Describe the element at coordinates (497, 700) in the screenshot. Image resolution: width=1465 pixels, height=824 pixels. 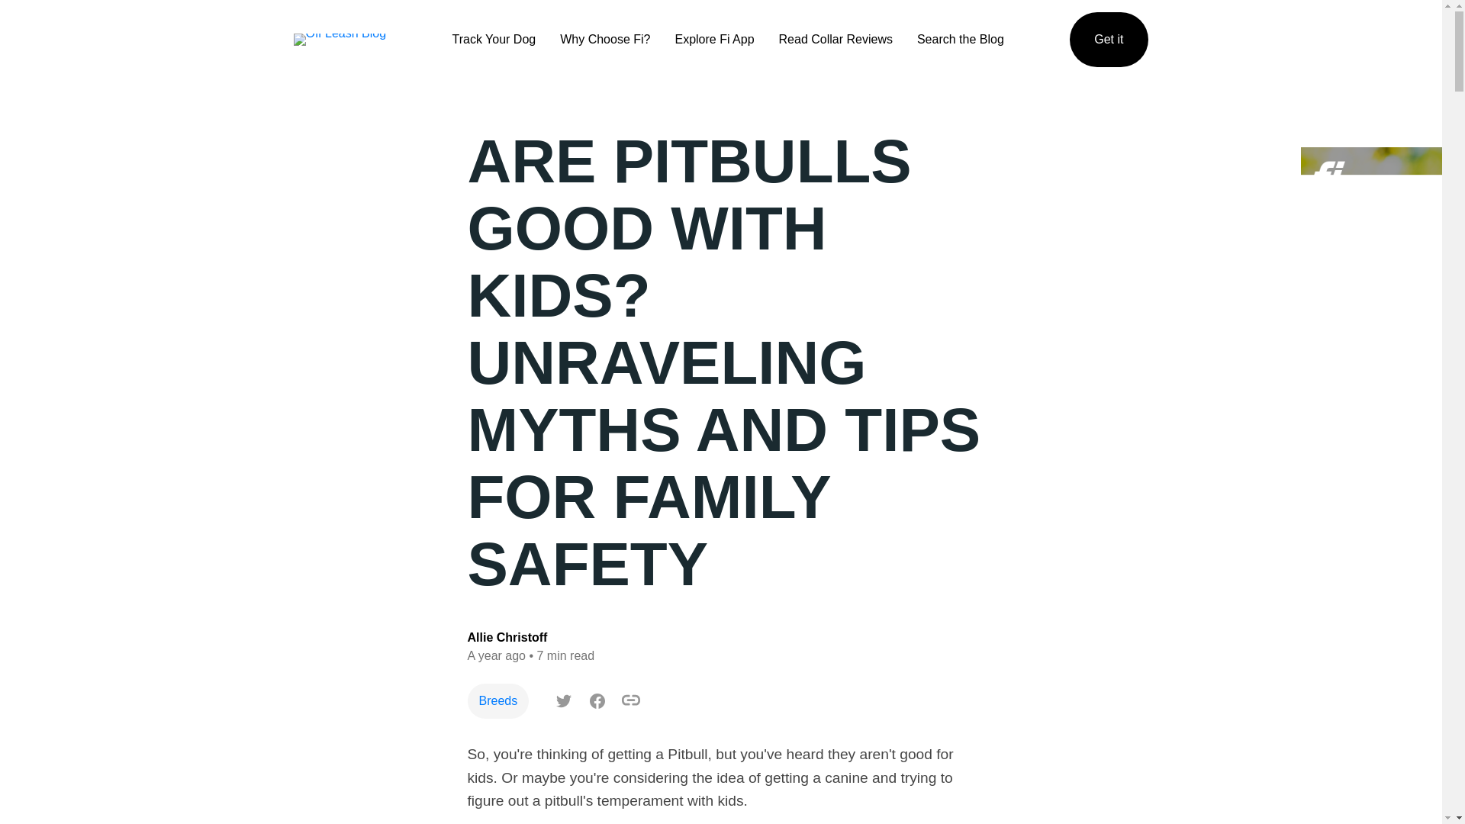
I see `Breeds` at that location.